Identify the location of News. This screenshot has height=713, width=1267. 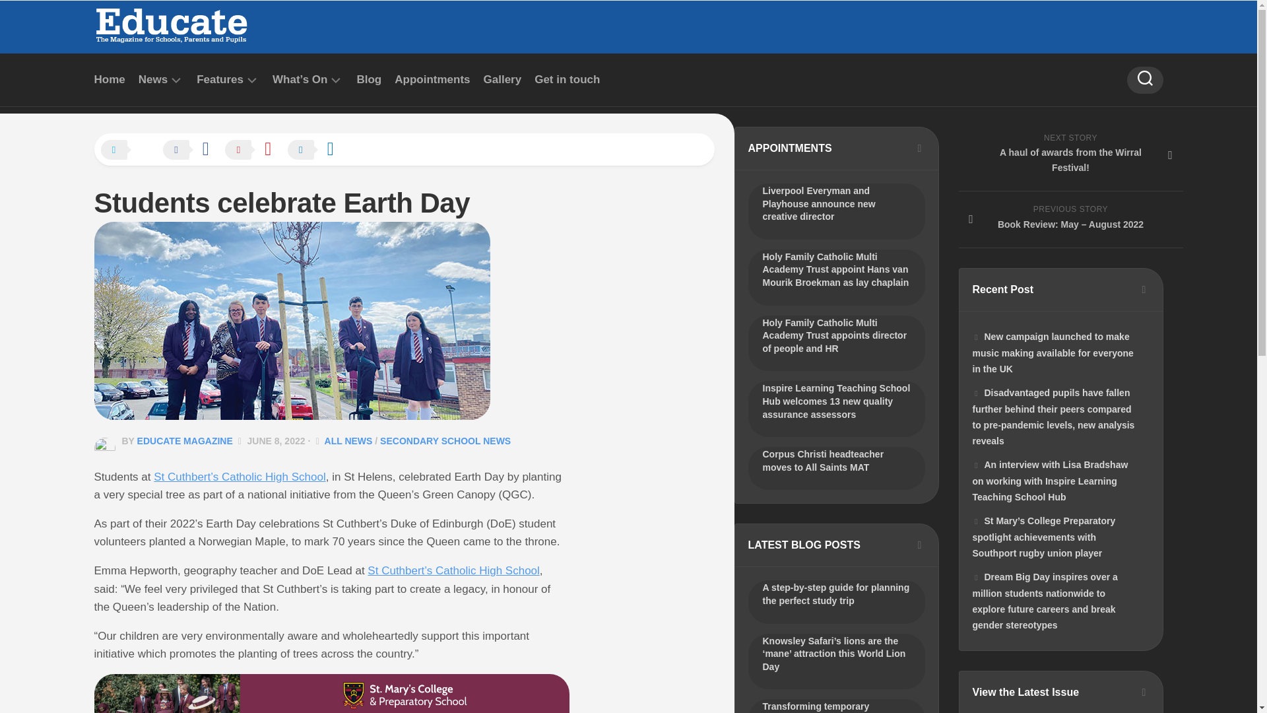
(152, 79).